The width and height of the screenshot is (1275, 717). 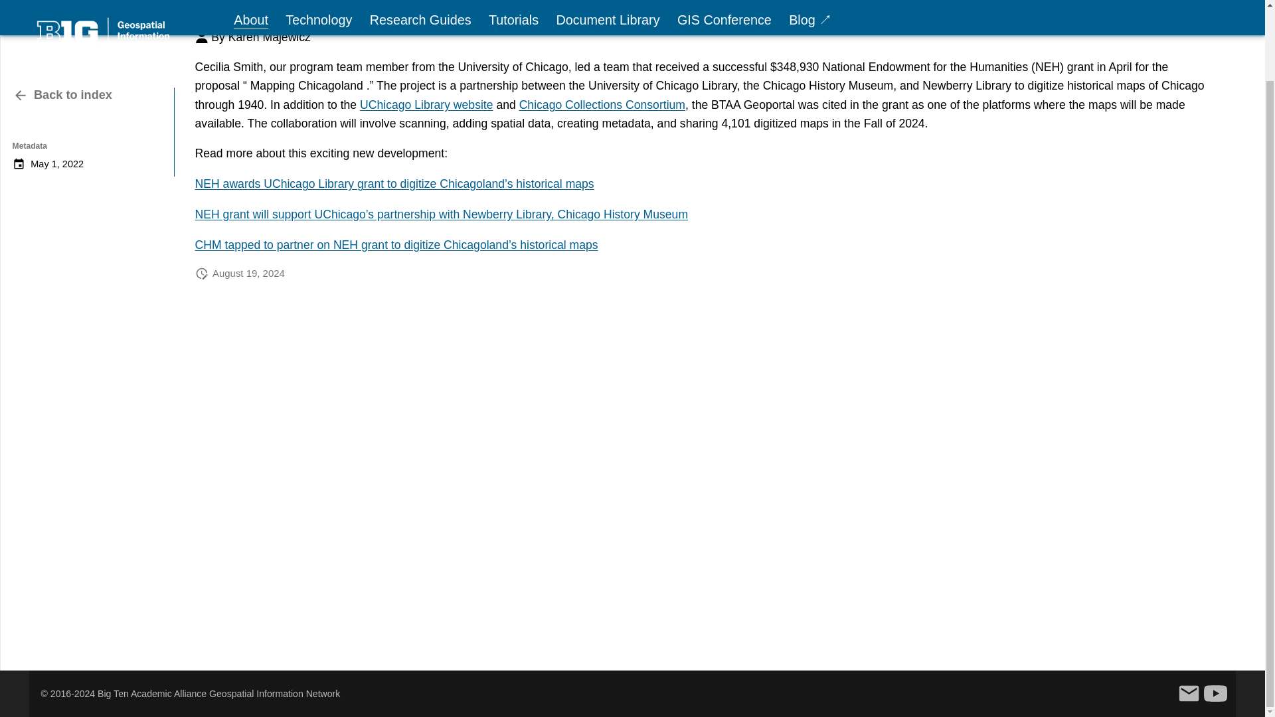 I want to click on Last update, so click(x=202, y=274).